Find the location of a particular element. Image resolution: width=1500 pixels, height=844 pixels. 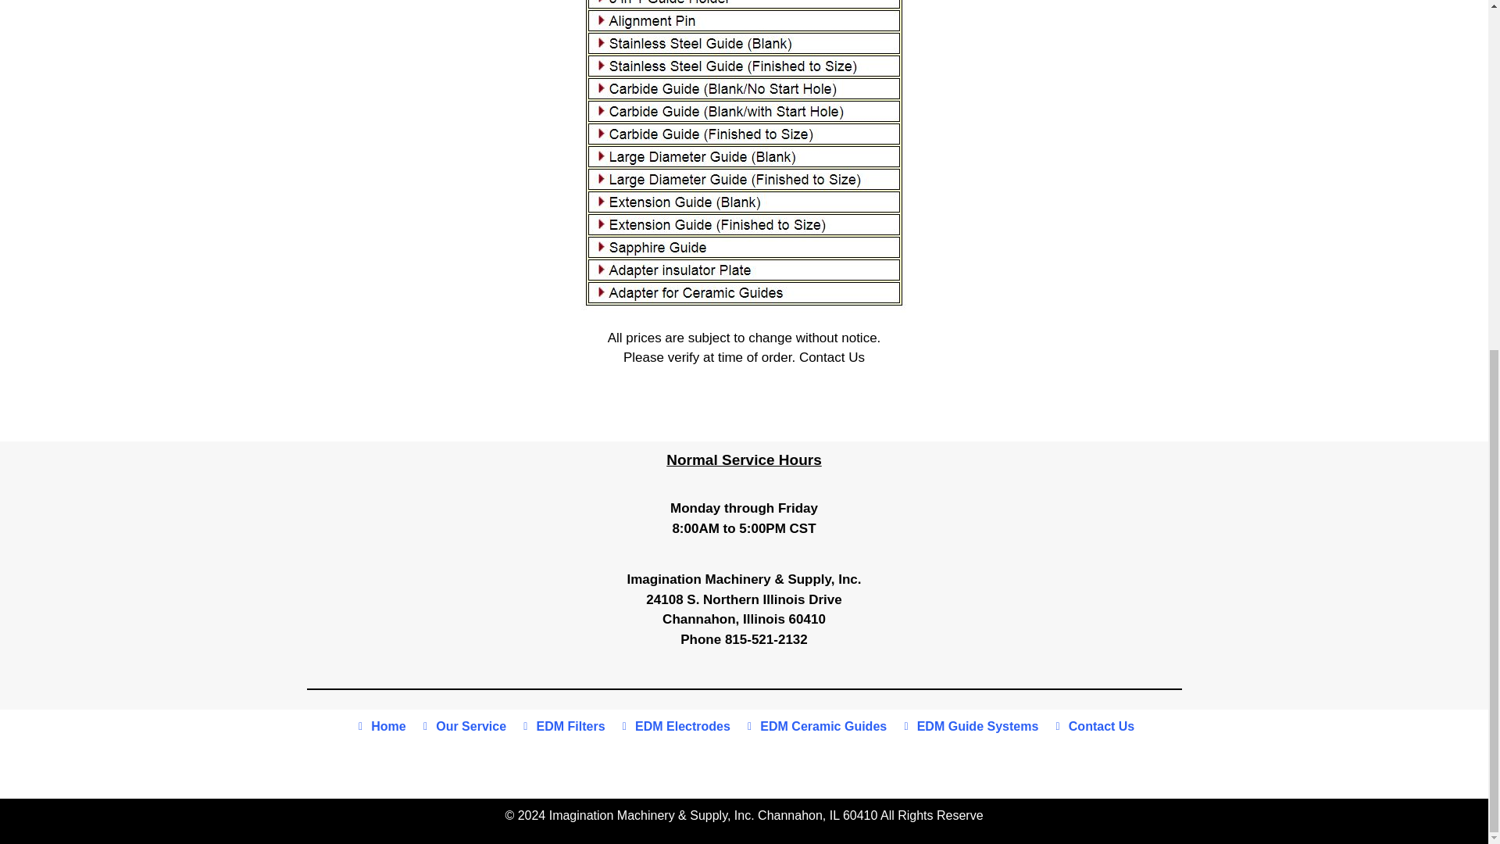

EDM Guide Systems is located at coordinates (968, 727).